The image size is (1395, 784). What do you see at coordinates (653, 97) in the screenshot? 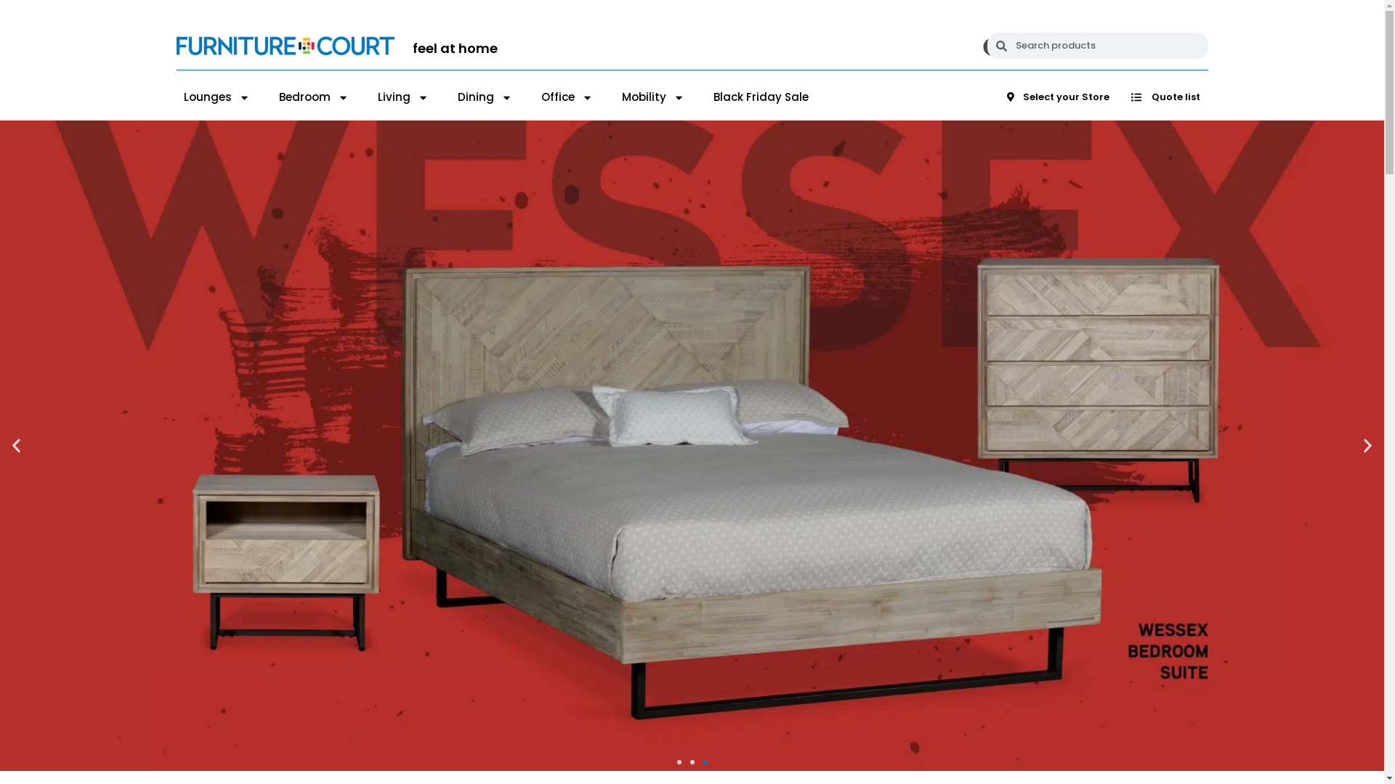
I see `Mobility` at bounding box center [653, 97].